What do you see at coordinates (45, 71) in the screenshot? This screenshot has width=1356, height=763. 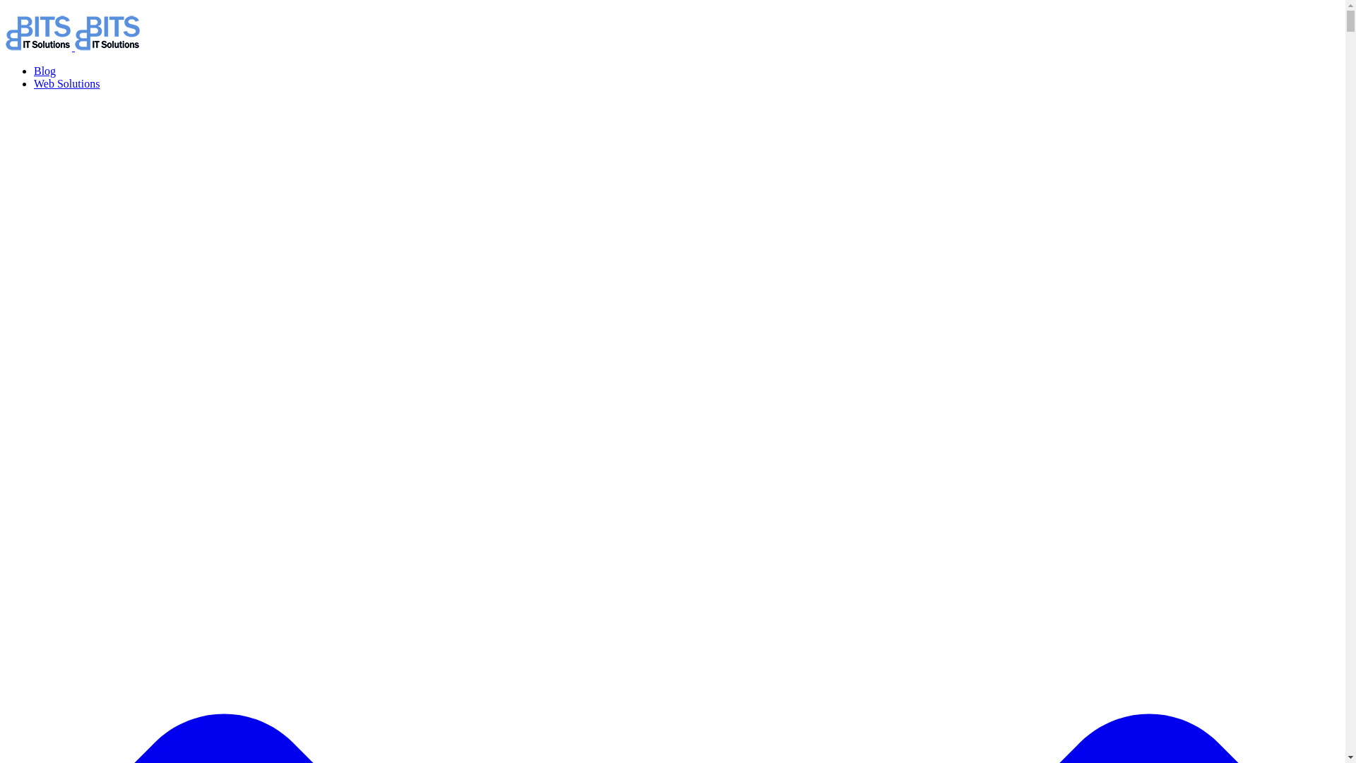 I see `Blog` at bounding box center [45, 71].